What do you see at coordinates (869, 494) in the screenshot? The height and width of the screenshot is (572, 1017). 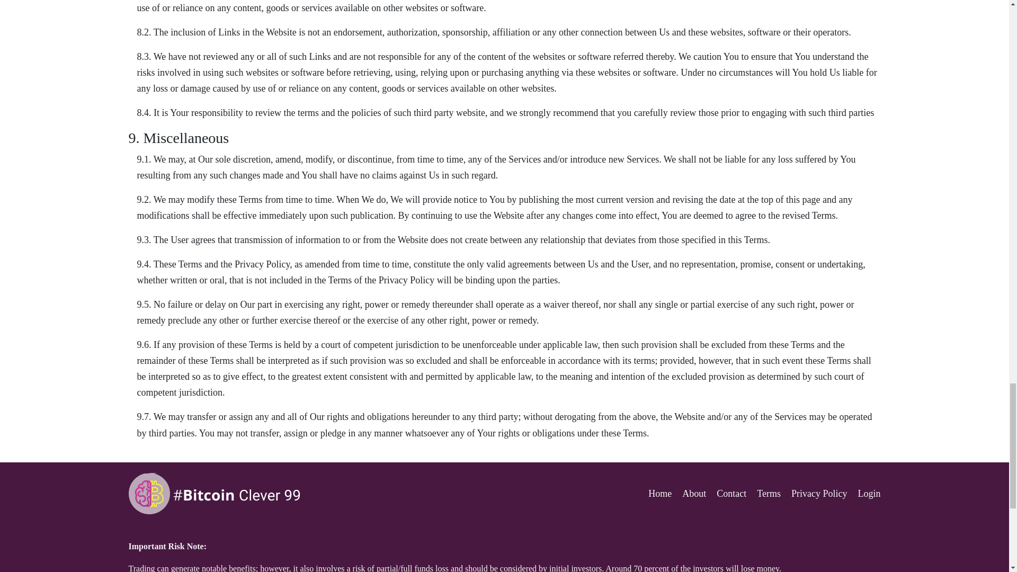 I see `Login` at bounding box center [869, 494].